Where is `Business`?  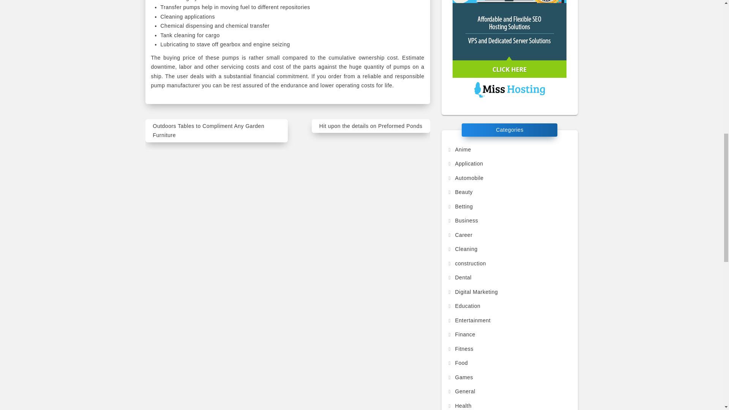 Business is located at coordinates (462, 220).